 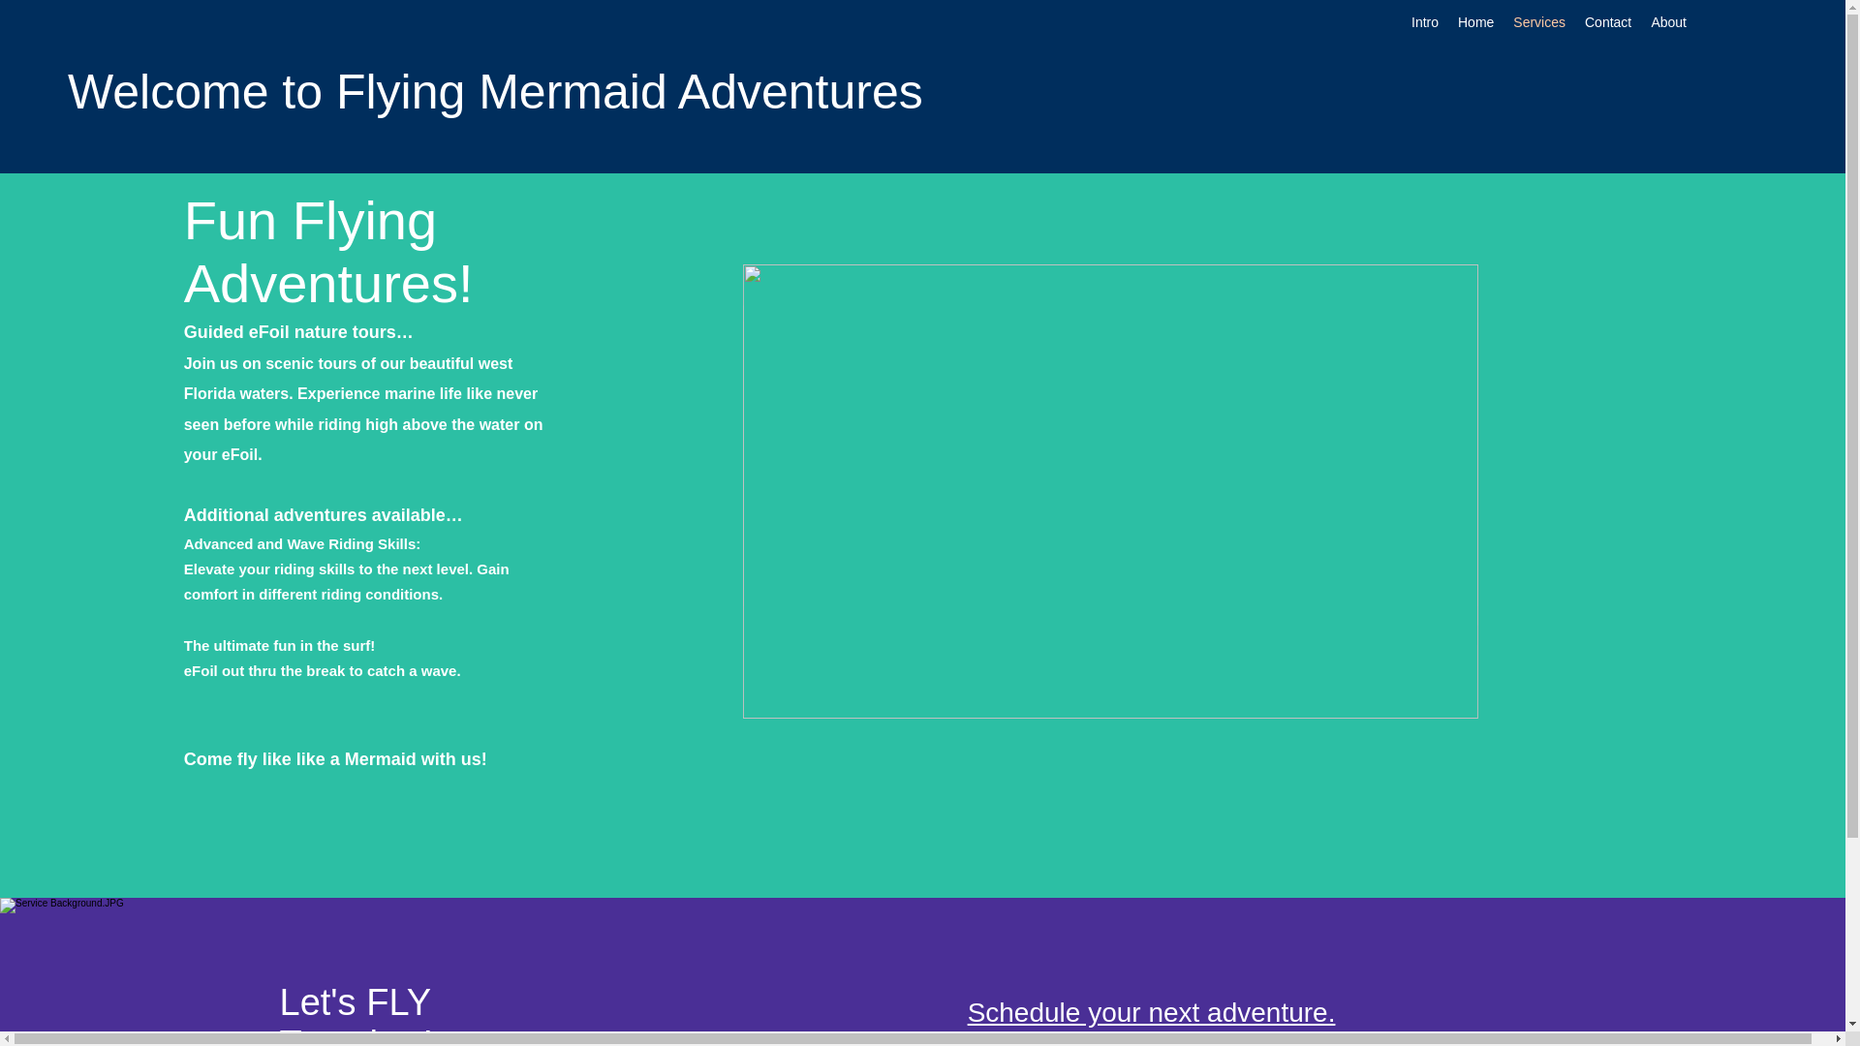 I want to click on Home, so click(x=1475, y=21).